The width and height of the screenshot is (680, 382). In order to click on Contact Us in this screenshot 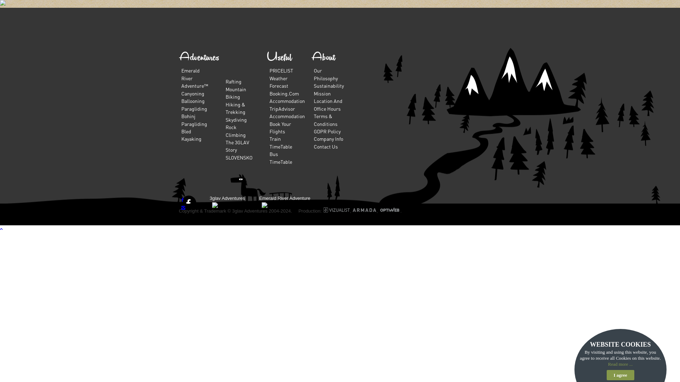, I will do `click(326, 146)`.